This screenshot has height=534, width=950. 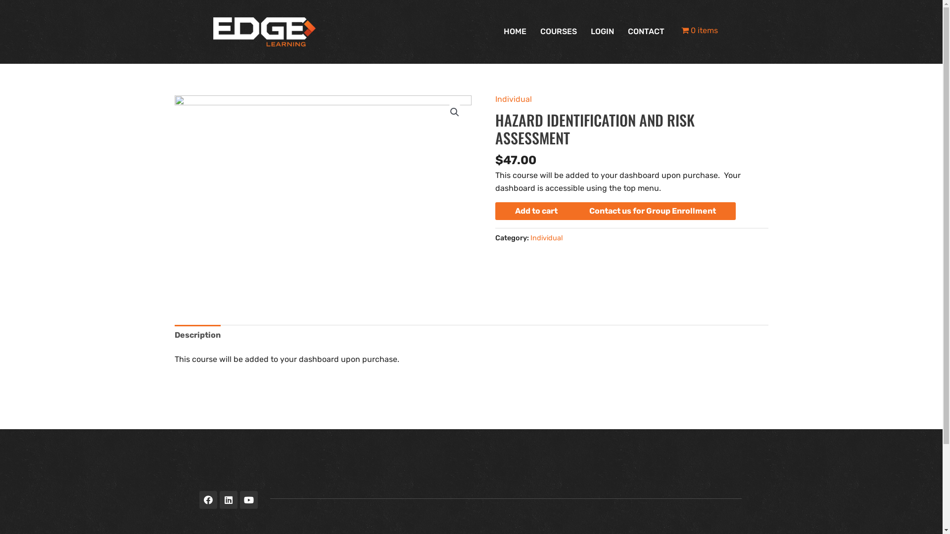 I want to click on Businessman in risk management concept, so click(x=323, y=194).